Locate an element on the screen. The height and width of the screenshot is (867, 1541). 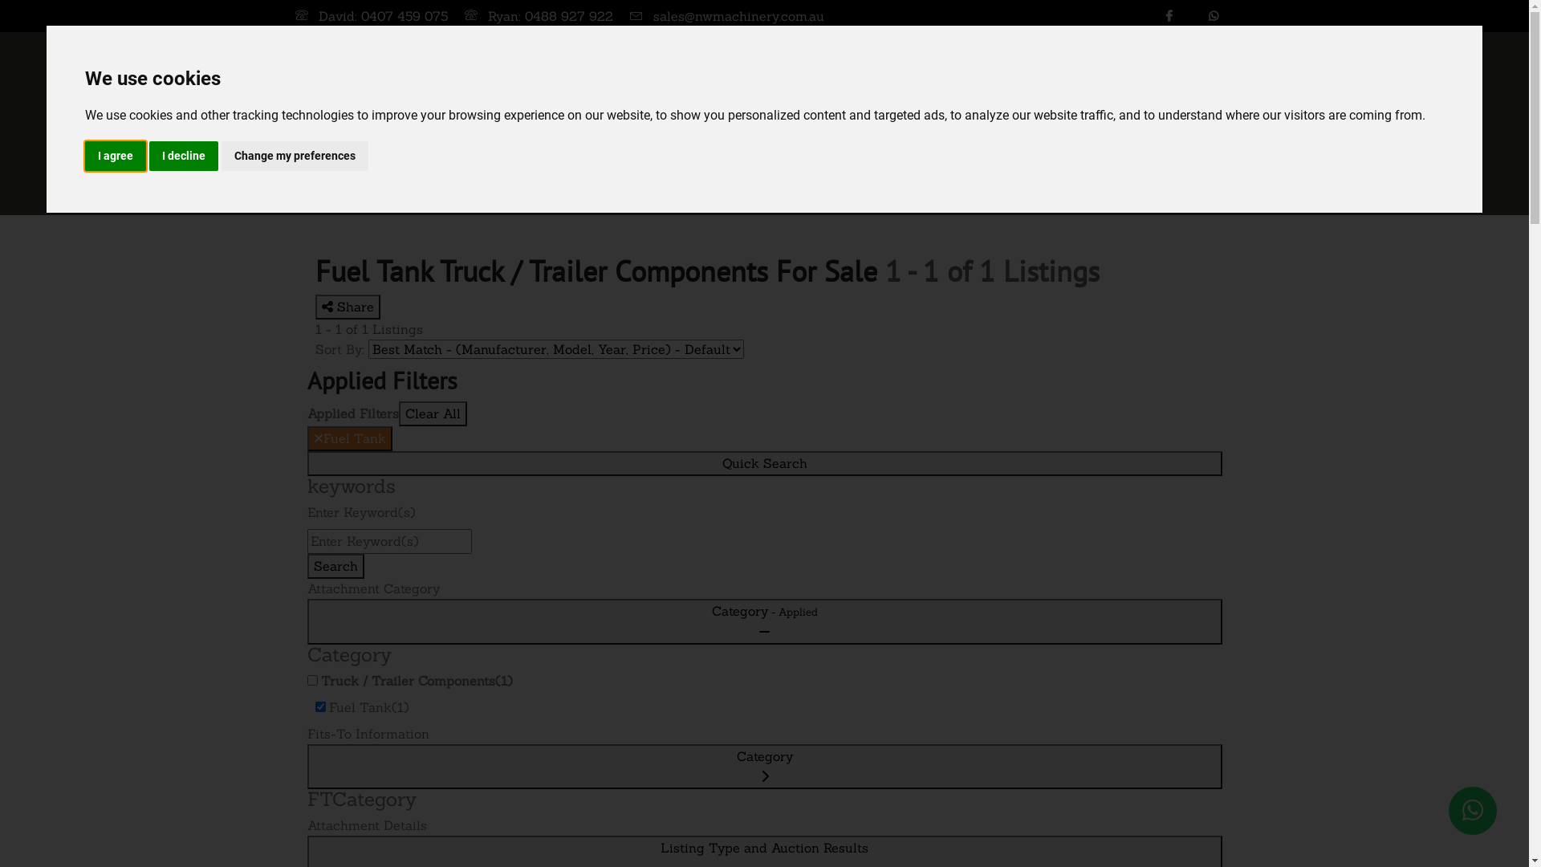
Change my preferences is located at coordinates (295, 156).